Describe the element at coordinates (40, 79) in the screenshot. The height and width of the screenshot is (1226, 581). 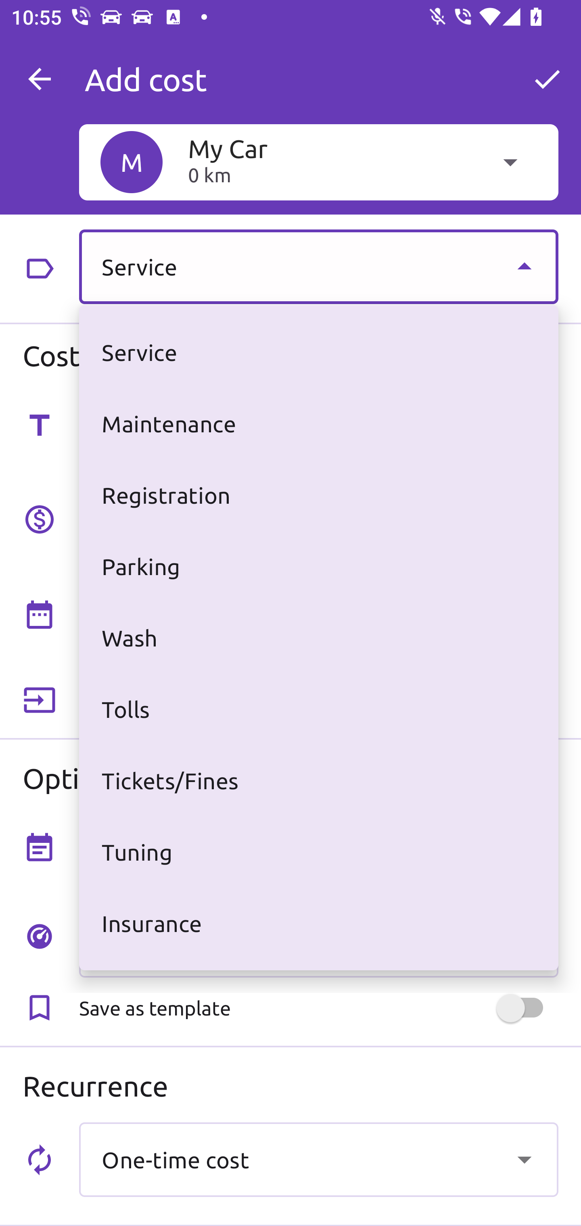
I see `Navigate up` at that location.